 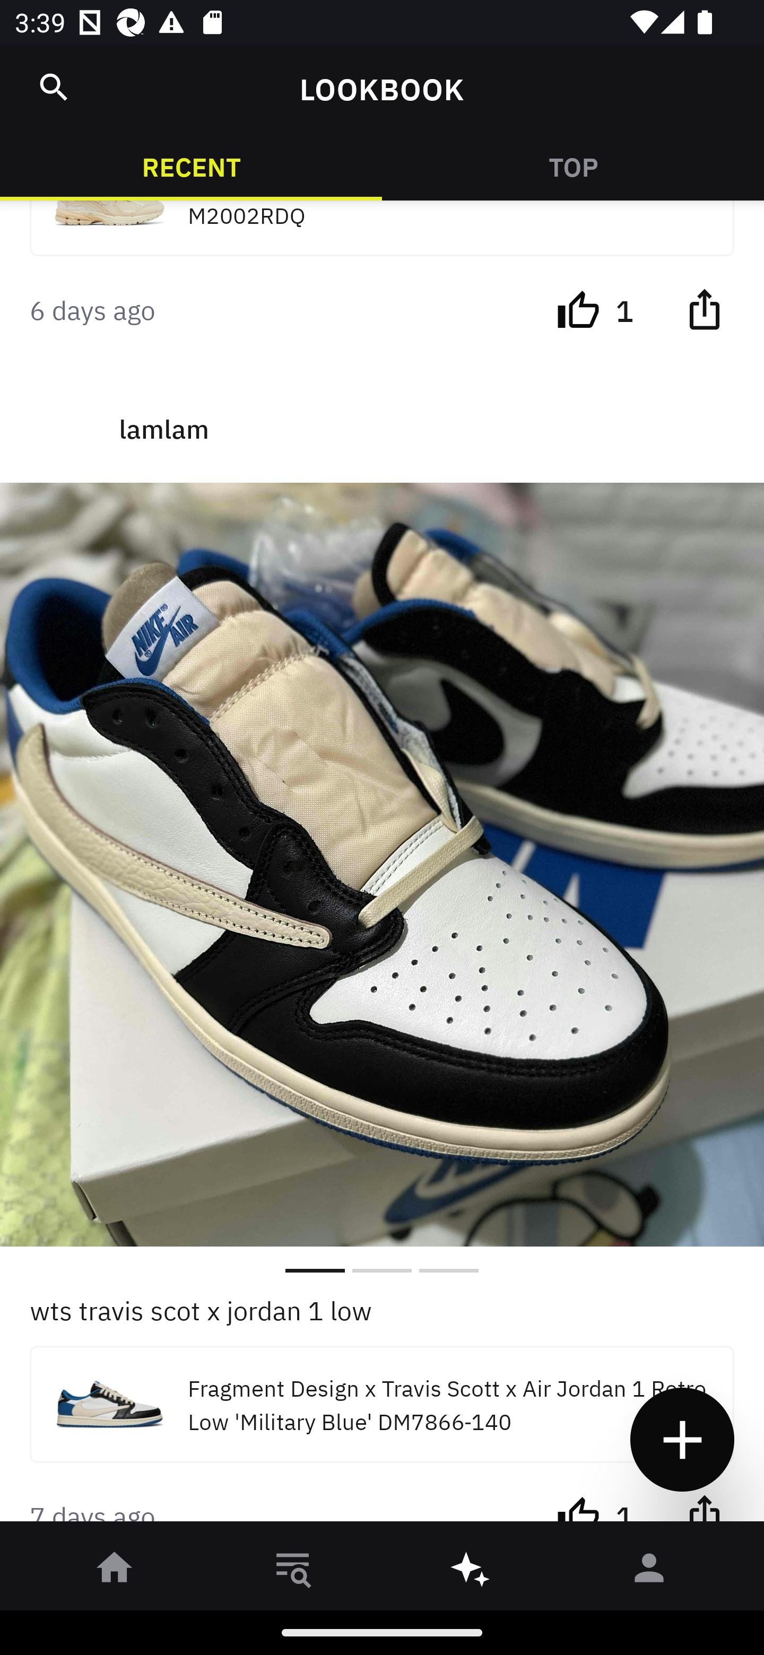 What do you see at coordinates (54, 86) in the screenshot?
I see `` at bounding box center [54, 86].